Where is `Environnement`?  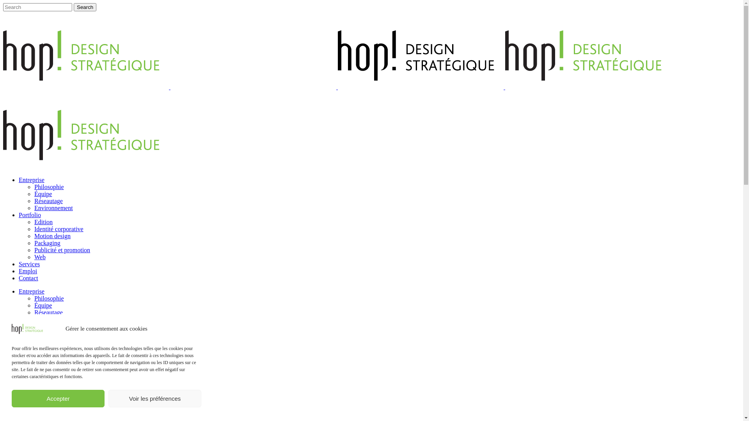 Environnement is located at coordinates (54, 208).